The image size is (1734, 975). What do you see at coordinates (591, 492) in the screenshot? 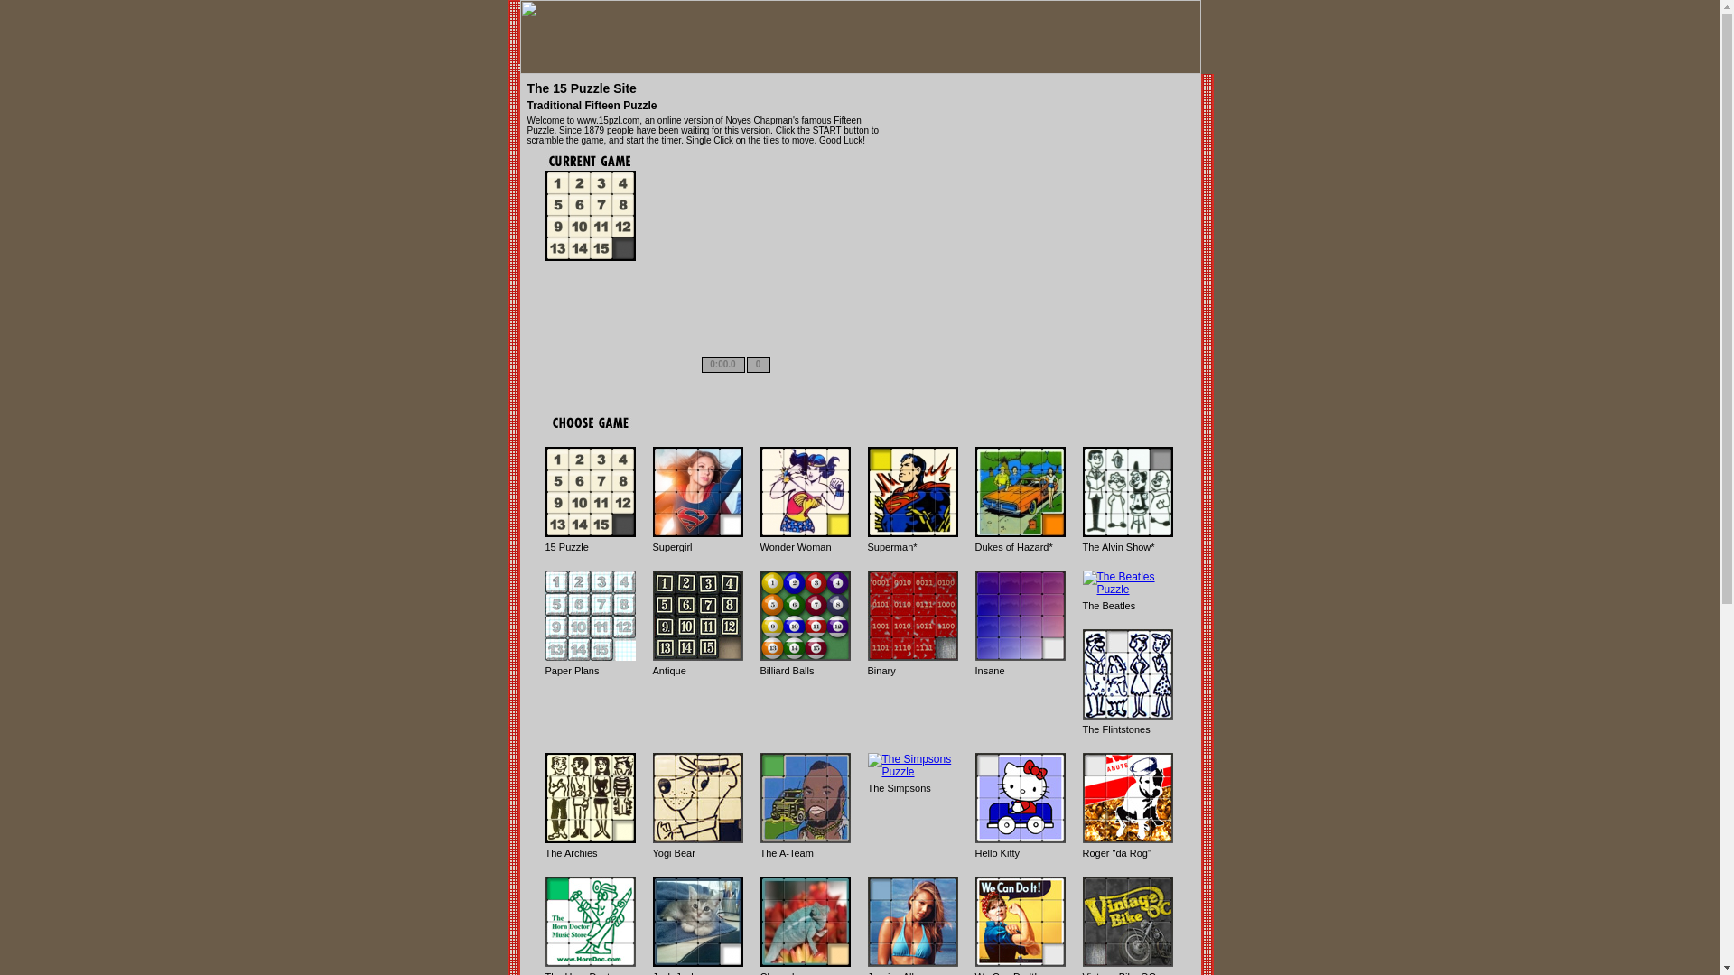
I see `Traditional 15 Puzzle` at bounding box center [591, 492].